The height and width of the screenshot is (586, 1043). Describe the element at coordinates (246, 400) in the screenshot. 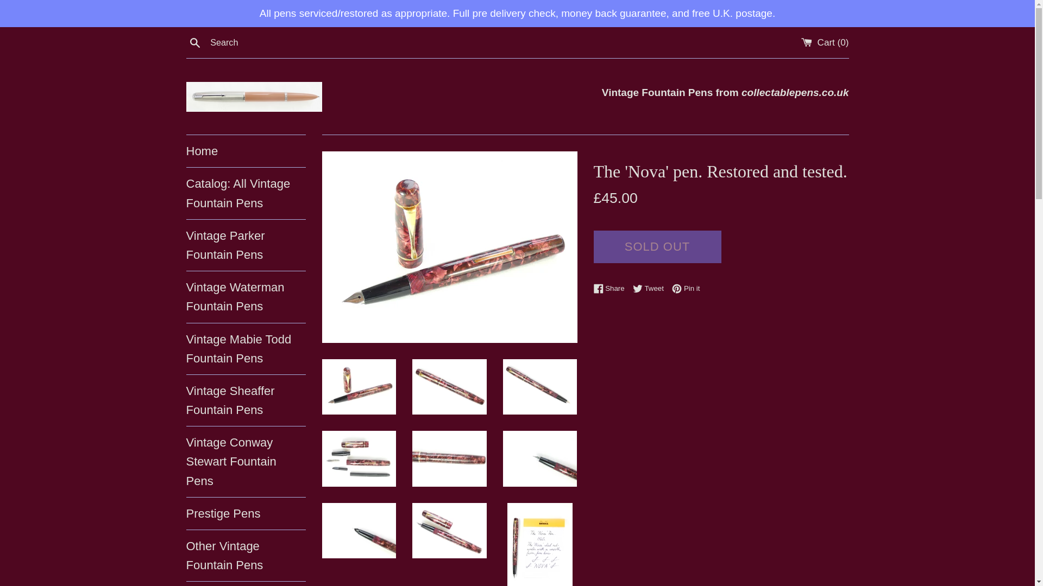

I see `Vintage Sheaffer Fountain Pens` at that location.